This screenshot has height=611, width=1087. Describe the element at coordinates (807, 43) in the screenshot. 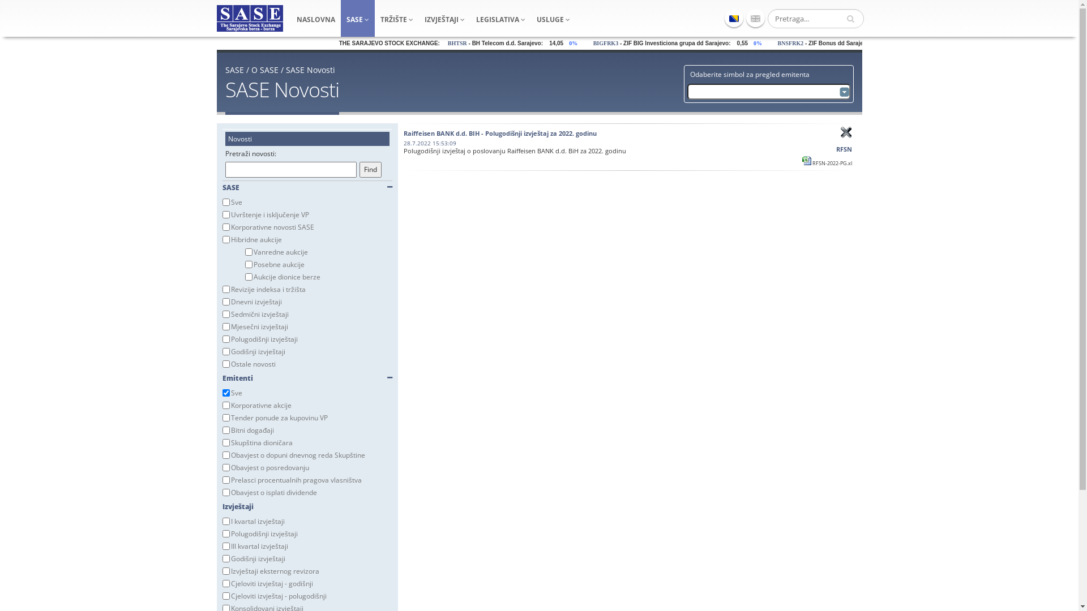

I see `0%   ` at that location.